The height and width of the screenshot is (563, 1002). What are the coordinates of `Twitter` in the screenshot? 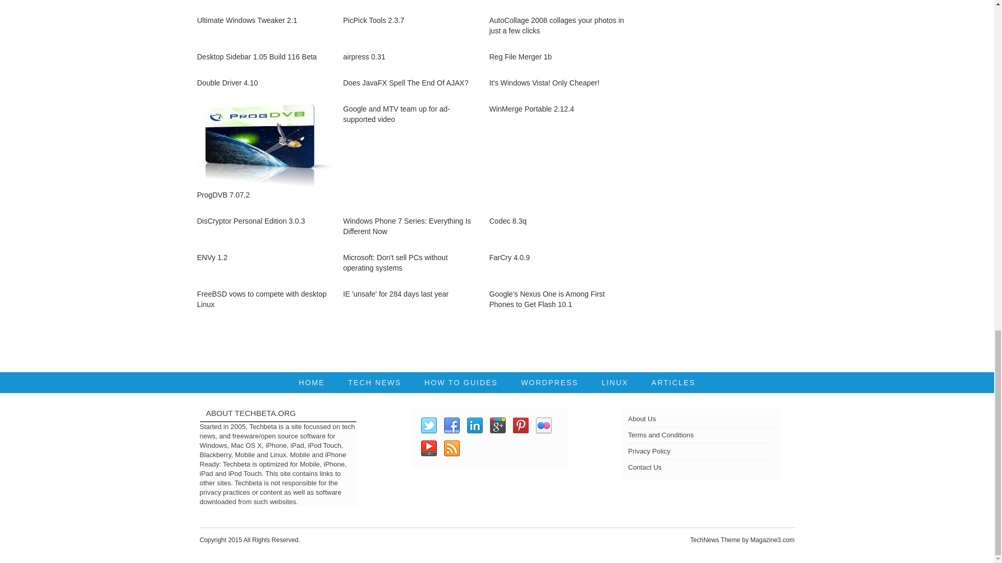 It's located at (428, 425).